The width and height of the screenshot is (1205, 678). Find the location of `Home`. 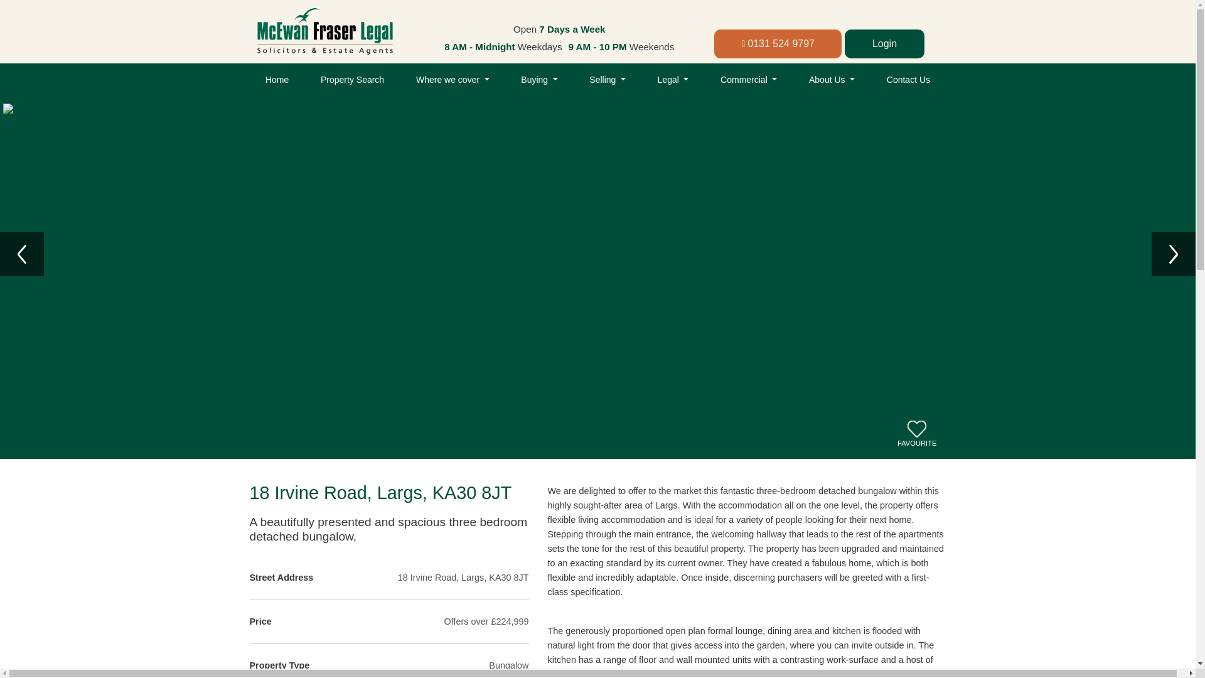

Home is located at coordinates (277, 80).